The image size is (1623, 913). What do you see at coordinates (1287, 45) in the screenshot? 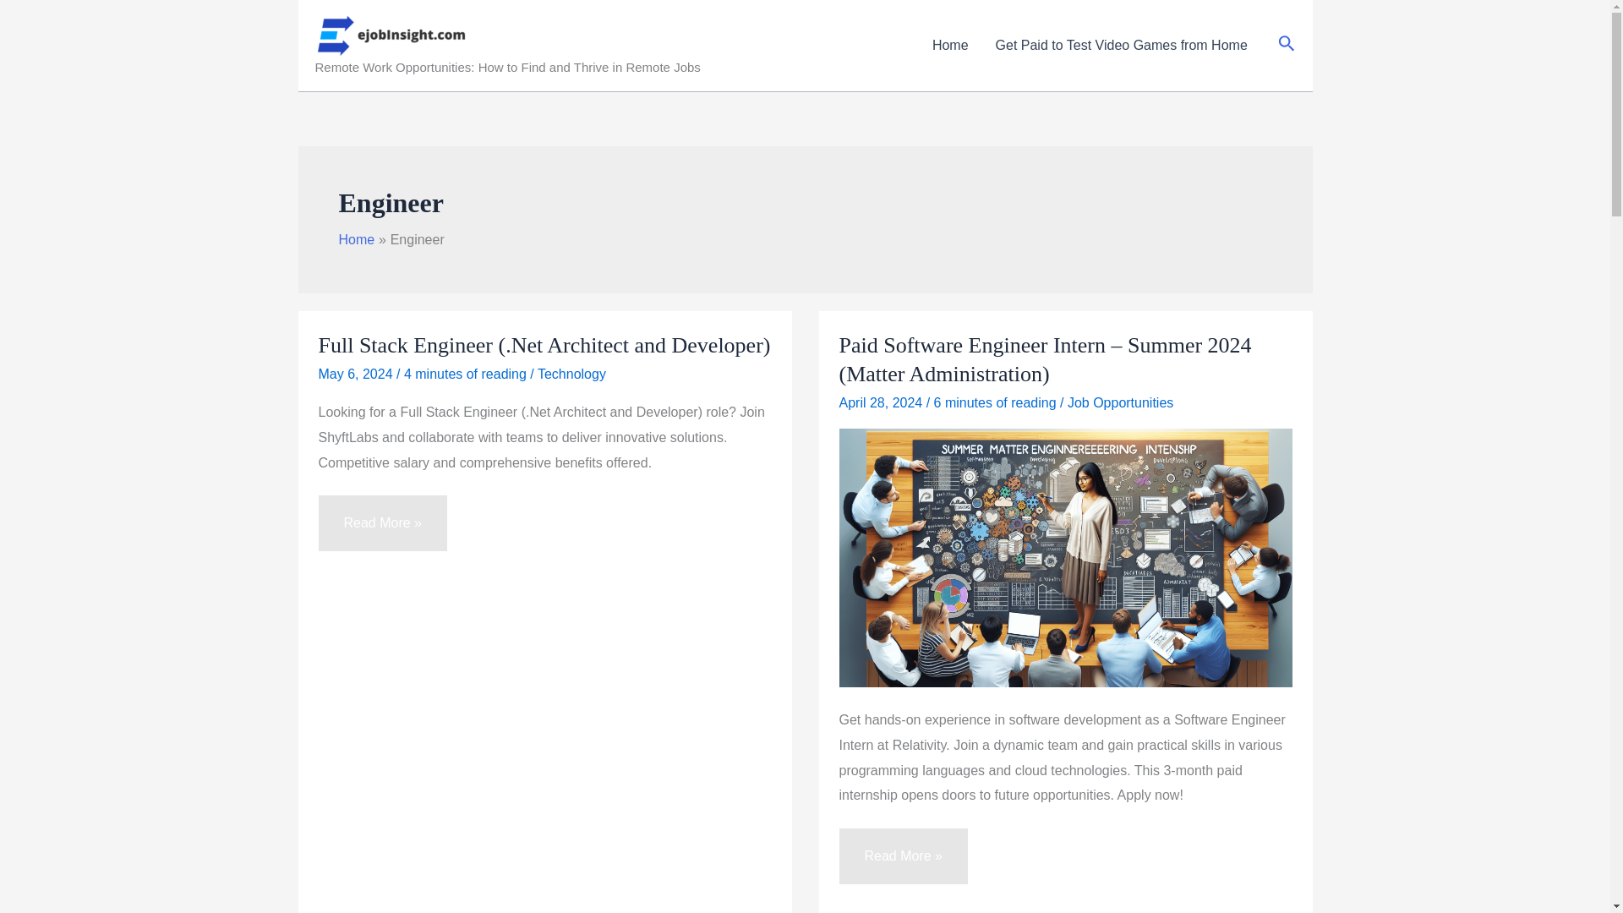
I see `Search` at bounding box center [1287, 45].